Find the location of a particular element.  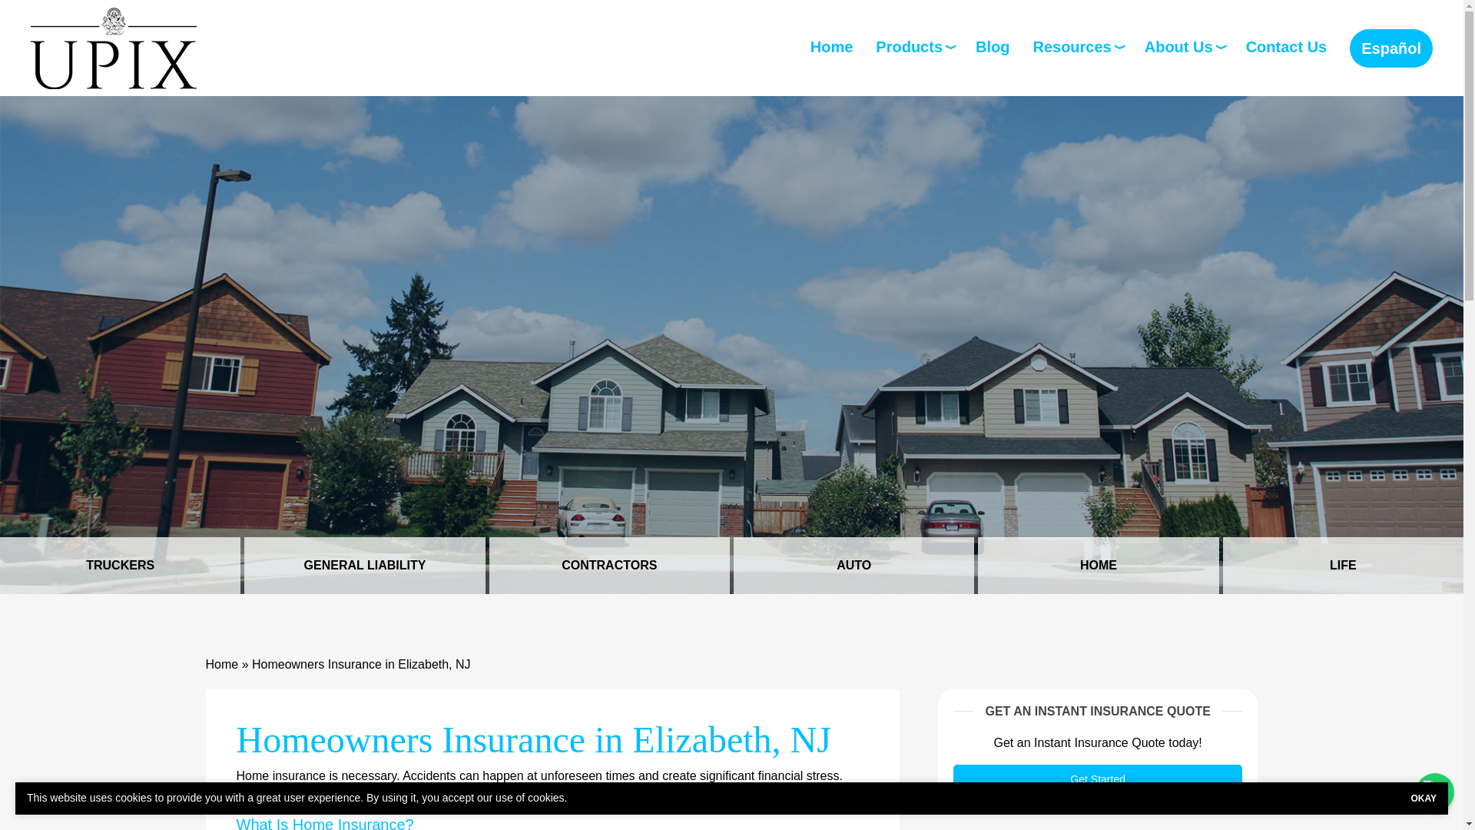

Blog is located at coordinates (992, 46).